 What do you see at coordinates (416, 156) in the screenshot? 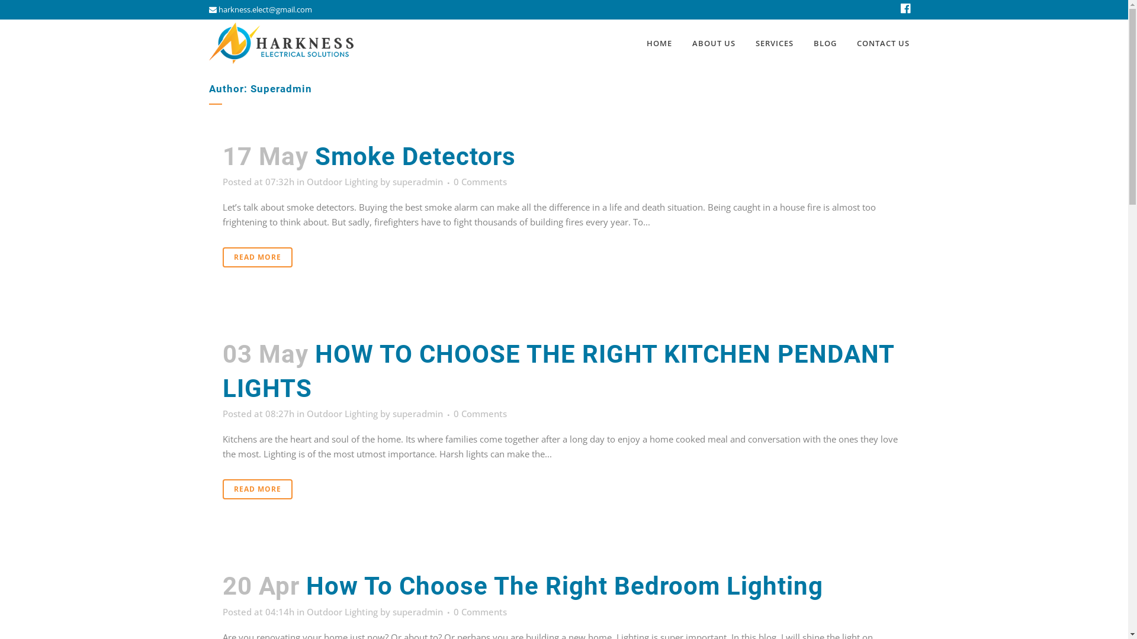
I see `Smoke Detectors` at bounding box center [416, 156].